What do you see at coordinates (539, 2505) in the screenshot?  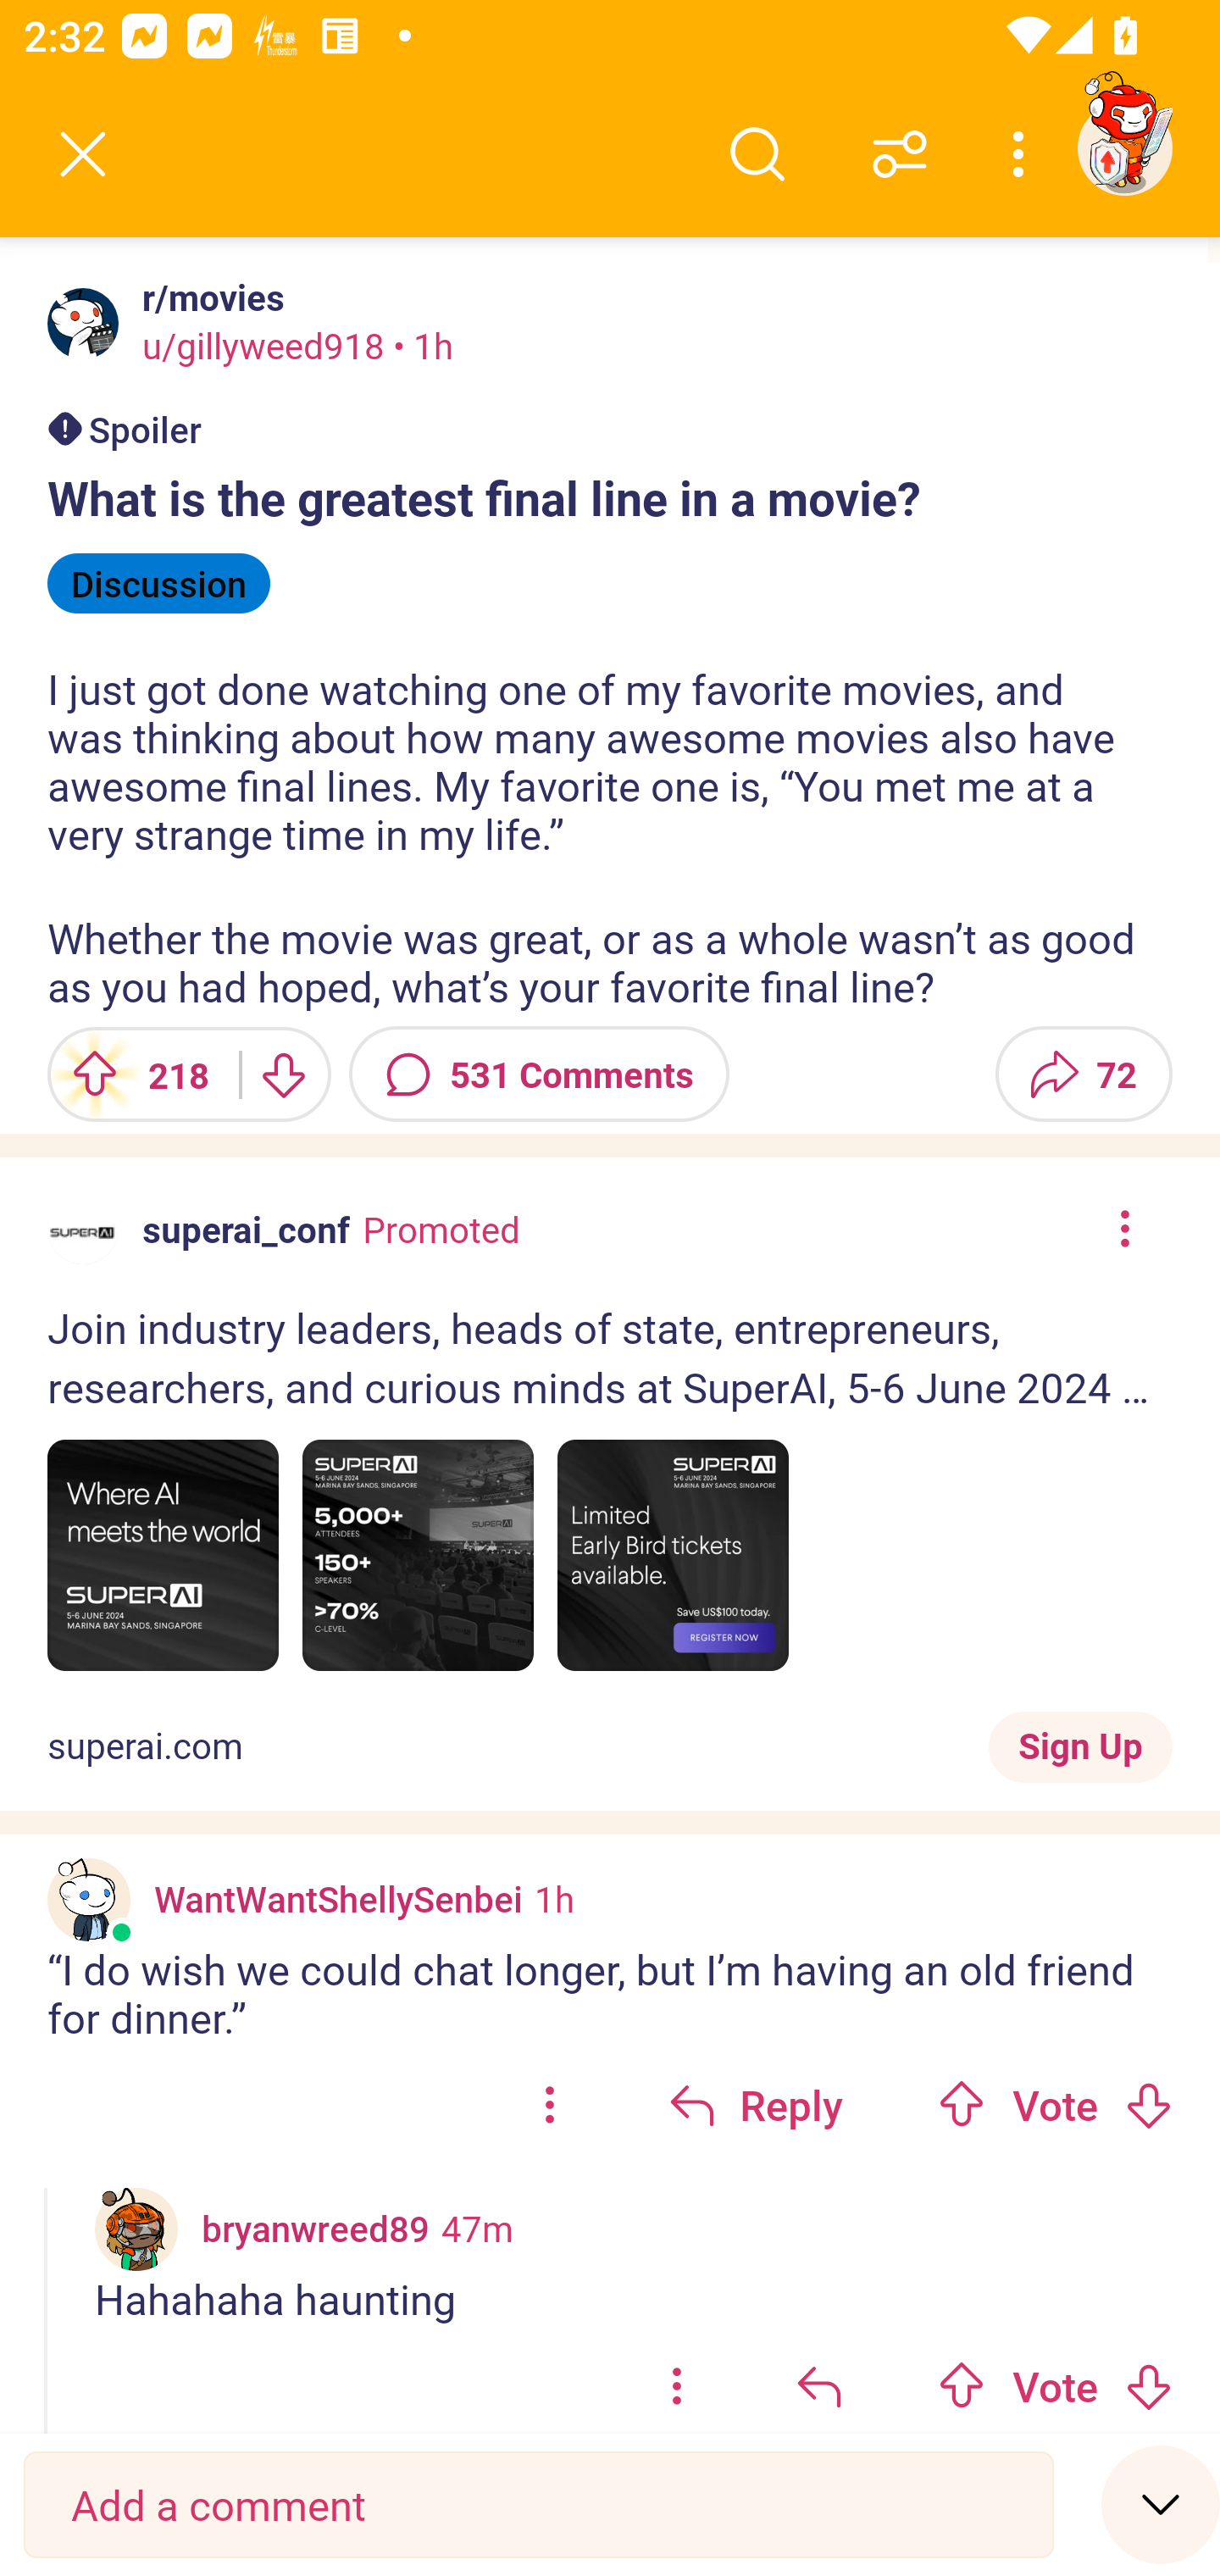 I see `Add a comment` at bounding box center [539, 2505].